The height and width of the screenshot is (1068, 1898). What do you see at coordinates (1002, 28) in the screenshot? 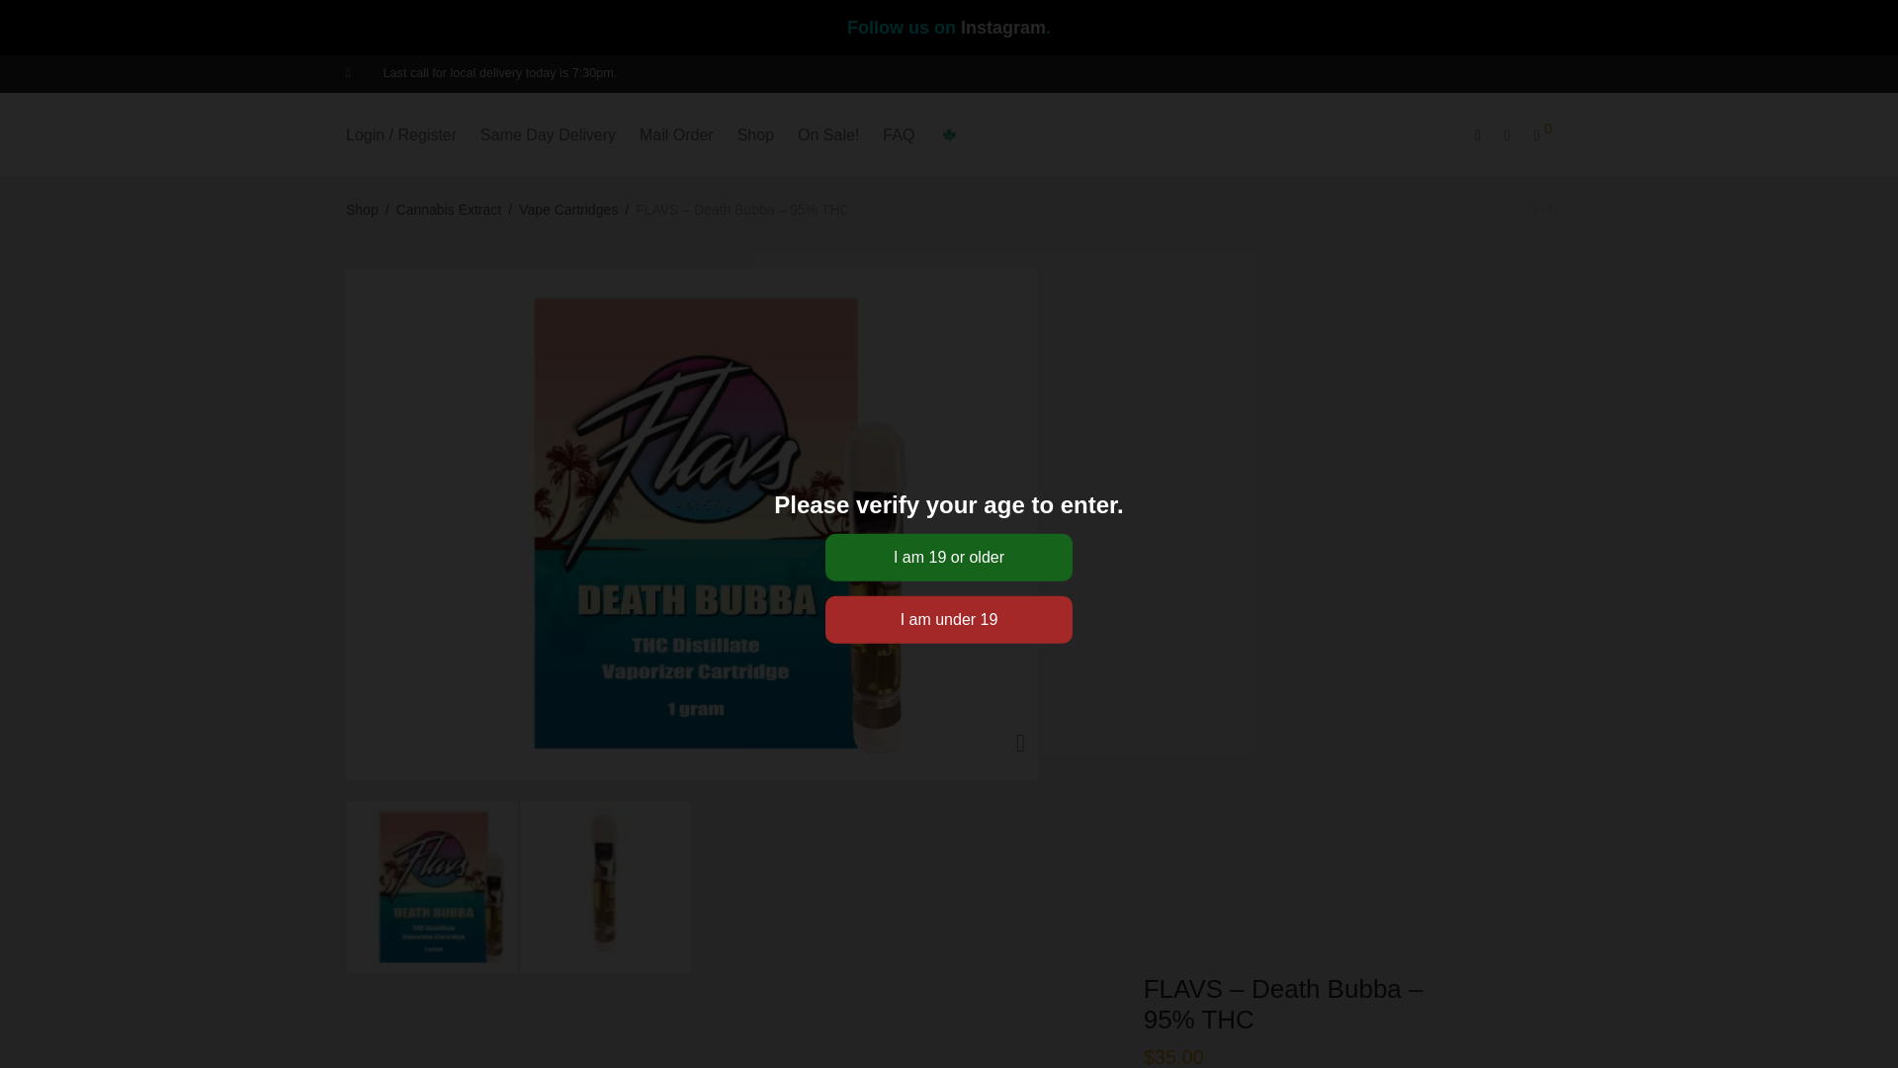
I see `Instagram` at bounding box center [1002, 28].